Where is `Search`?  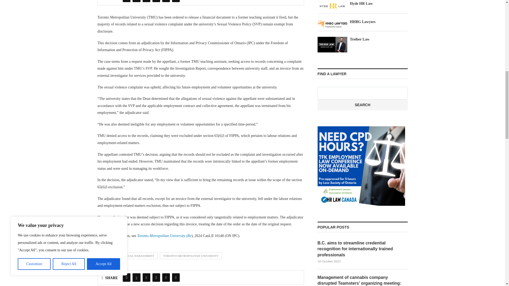 Search is located at coordinates (363, 105).